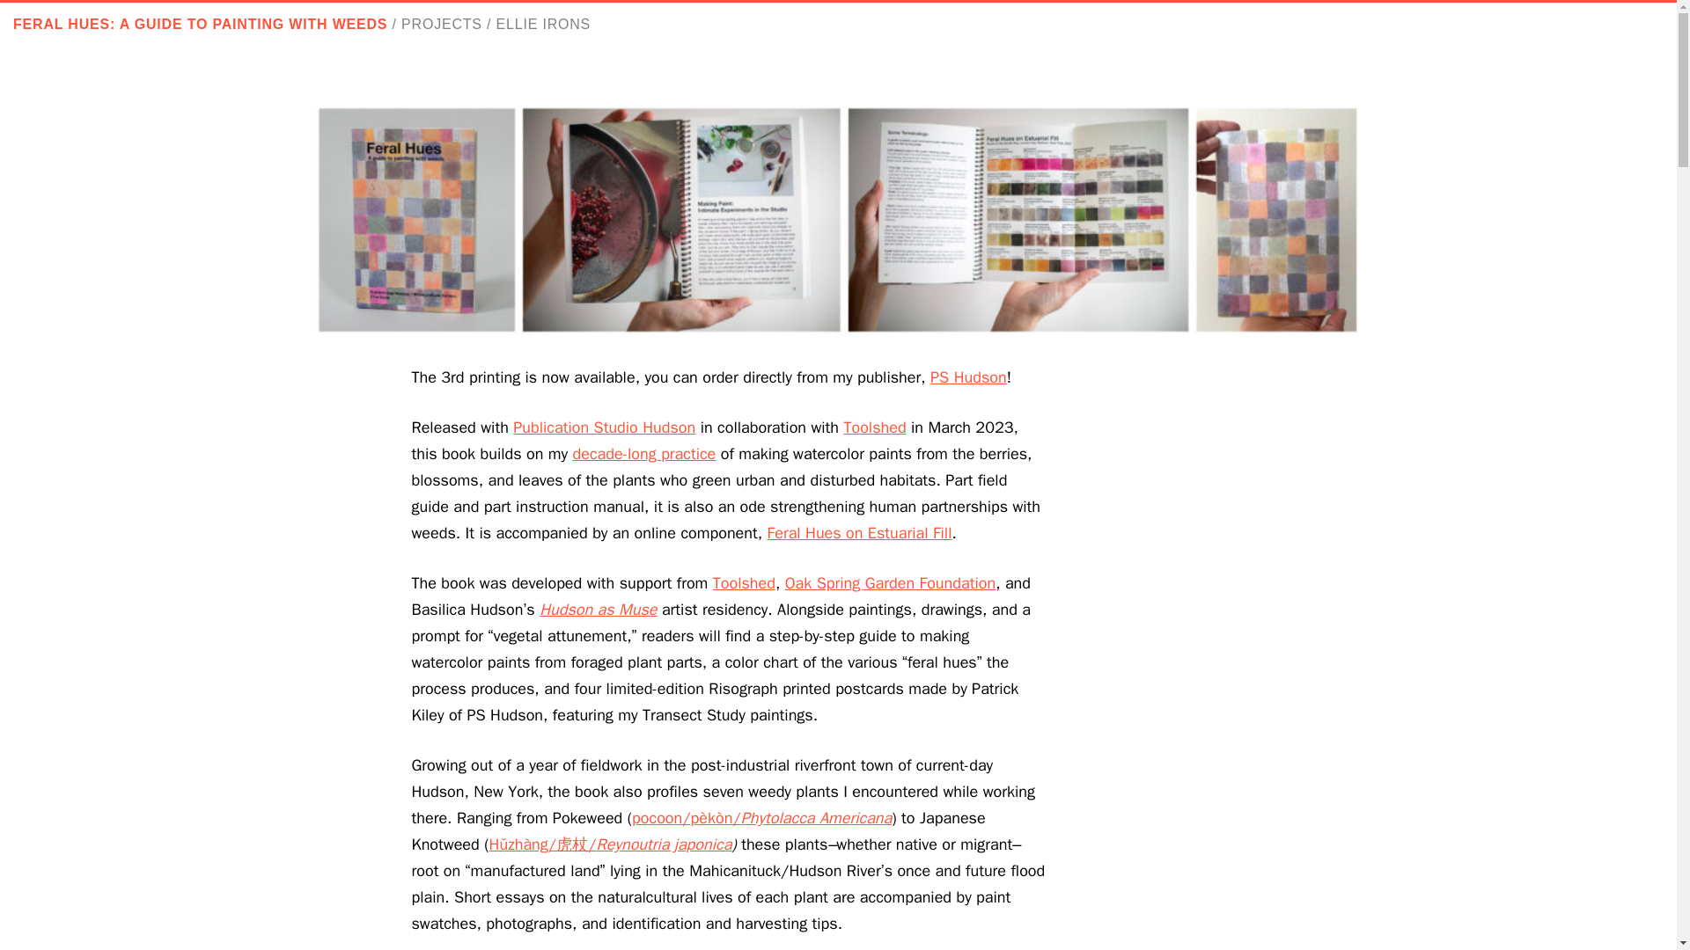  I want to click on FERAL HUES: A GUIDE TO PAINTING WITH WEEDS, so click(200, 24).